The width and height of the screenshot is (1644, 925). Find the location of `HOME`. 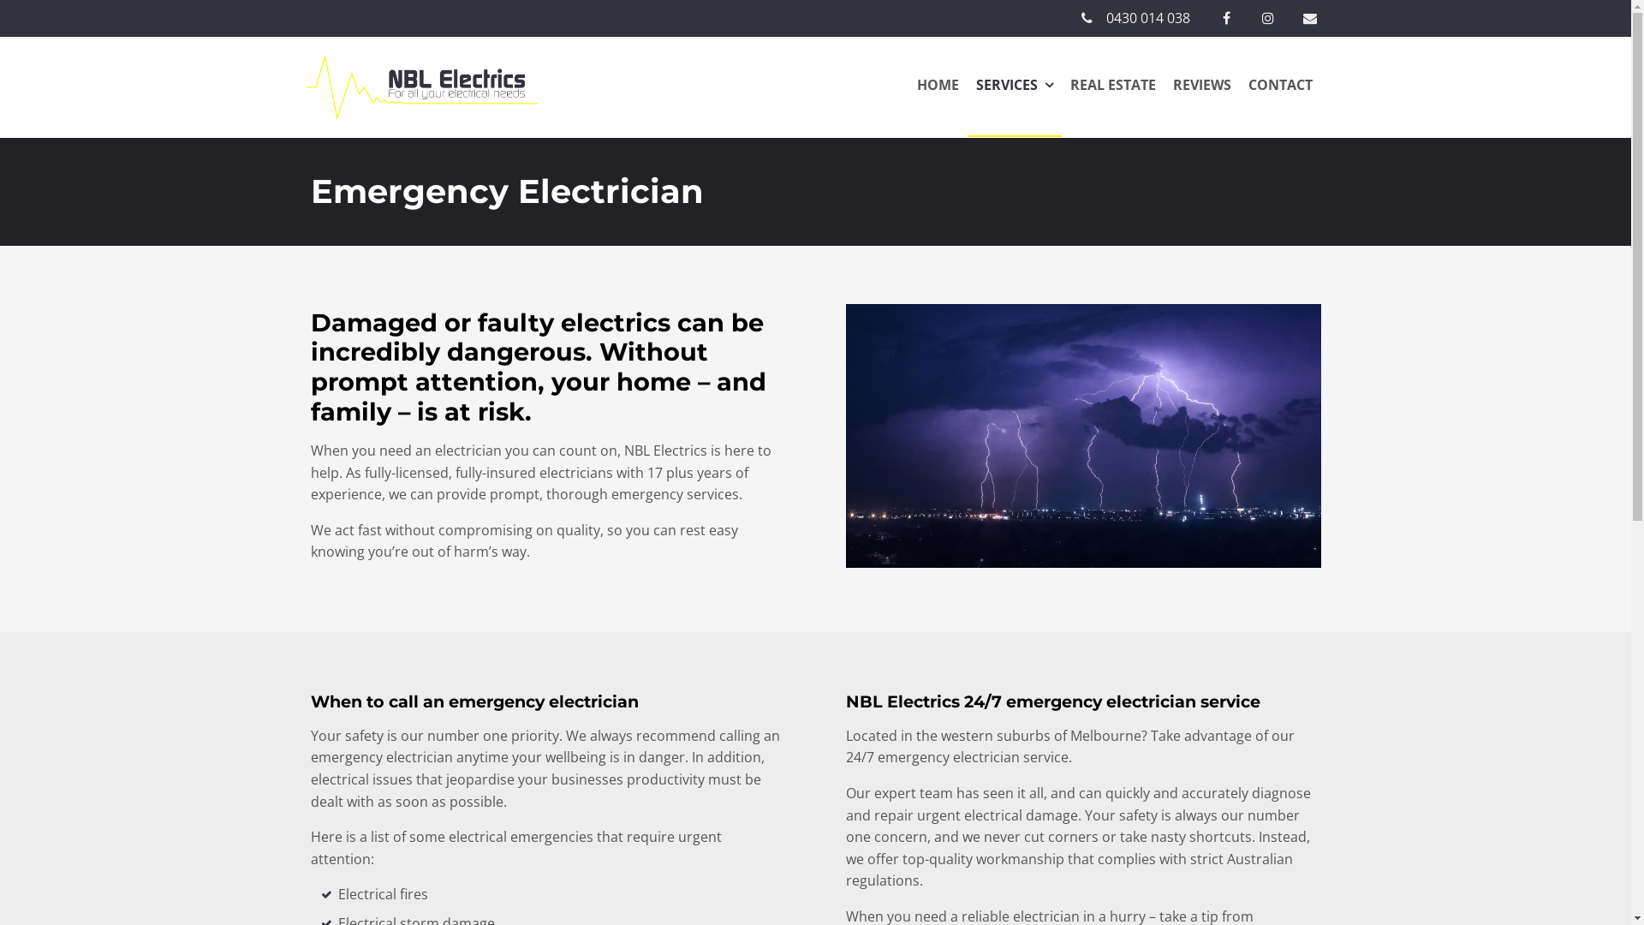

HOME is located at coordinates (937, 87).